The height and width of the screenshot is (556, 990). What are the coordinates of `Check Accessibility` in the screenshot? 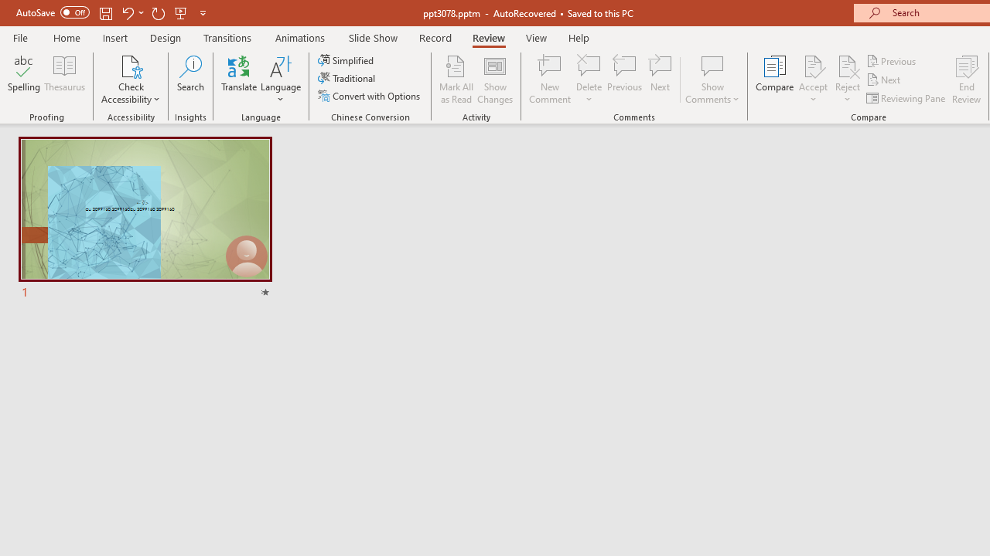 It's located at (131, 79).